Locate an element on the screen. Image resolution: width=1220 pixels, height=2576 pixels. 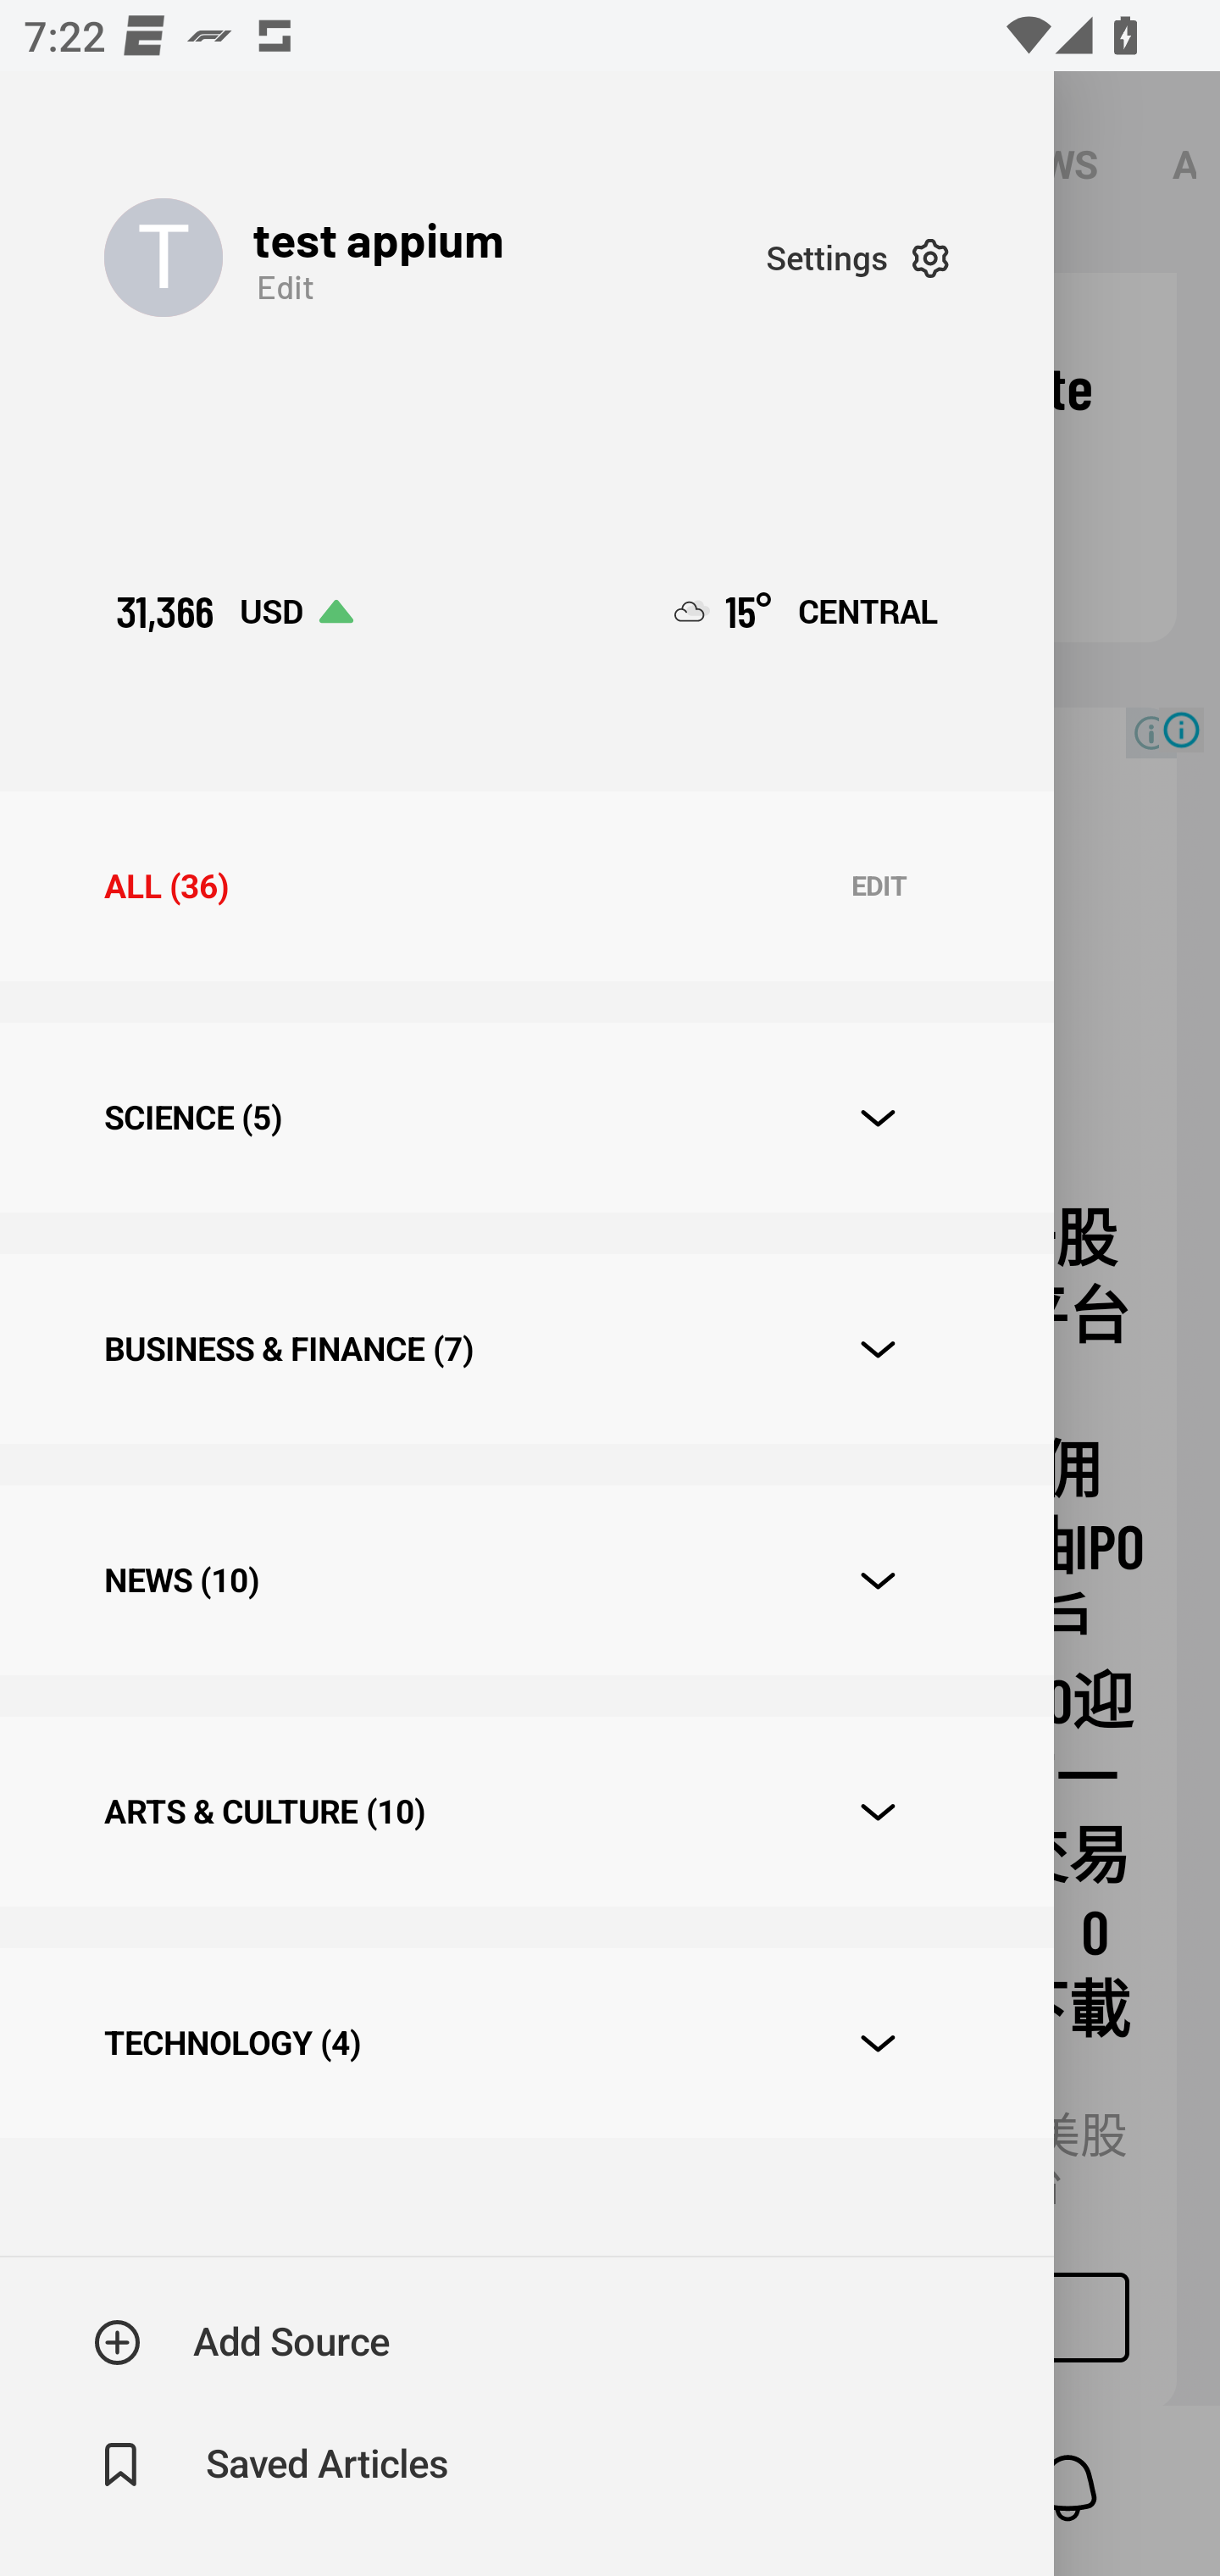
Open Saved News  Saved Articles is located at coordinates (273, 2465).